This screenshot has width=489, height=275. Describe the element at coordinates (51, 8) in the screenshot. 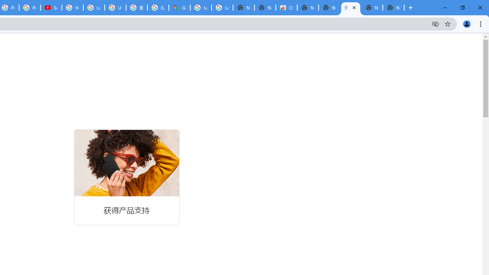

I see `Subscriptions - YouTube` at that location.